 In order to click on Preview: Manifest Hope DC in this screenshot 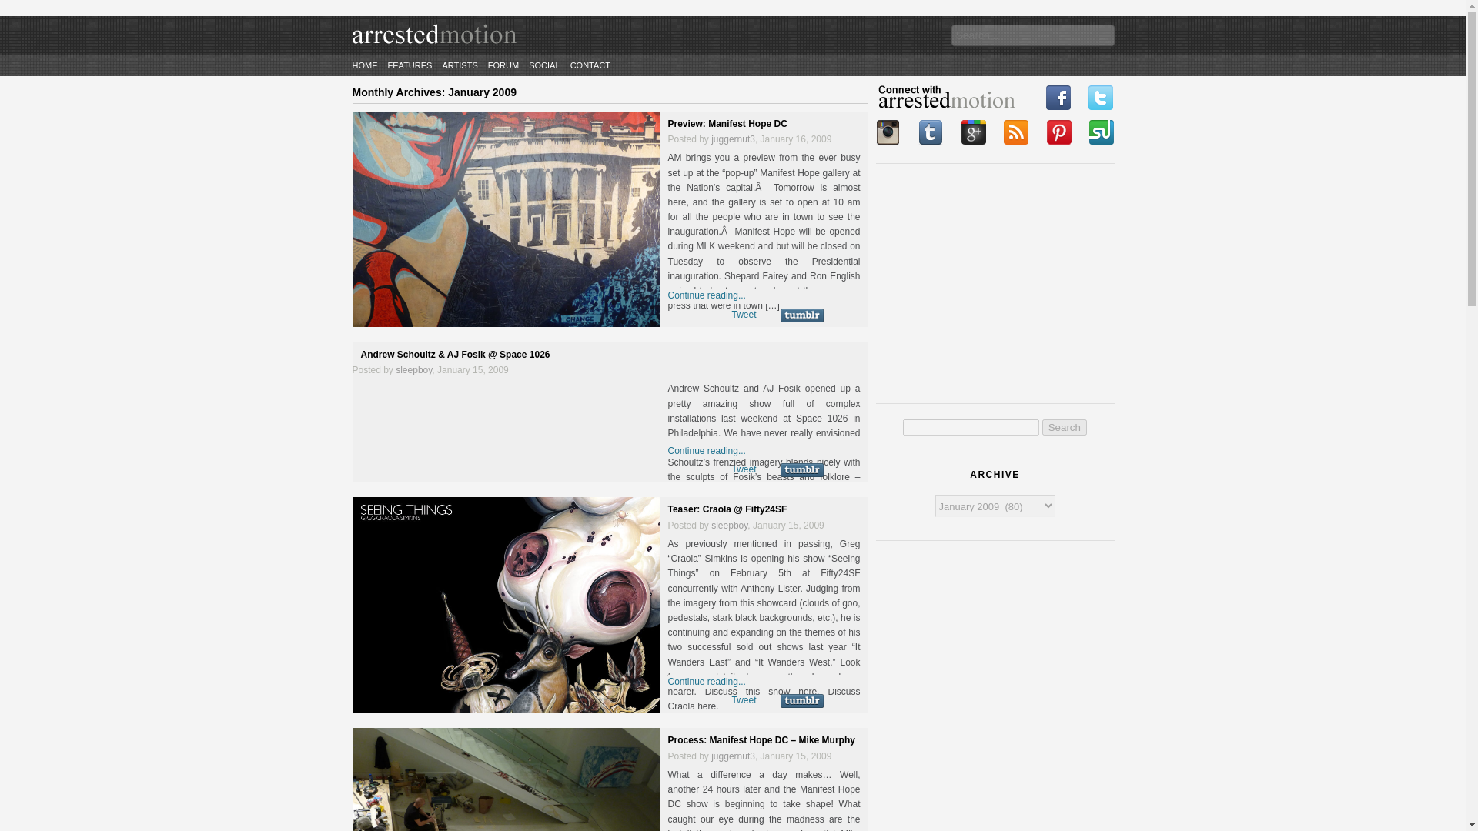, I will do `click(727, 124)`.